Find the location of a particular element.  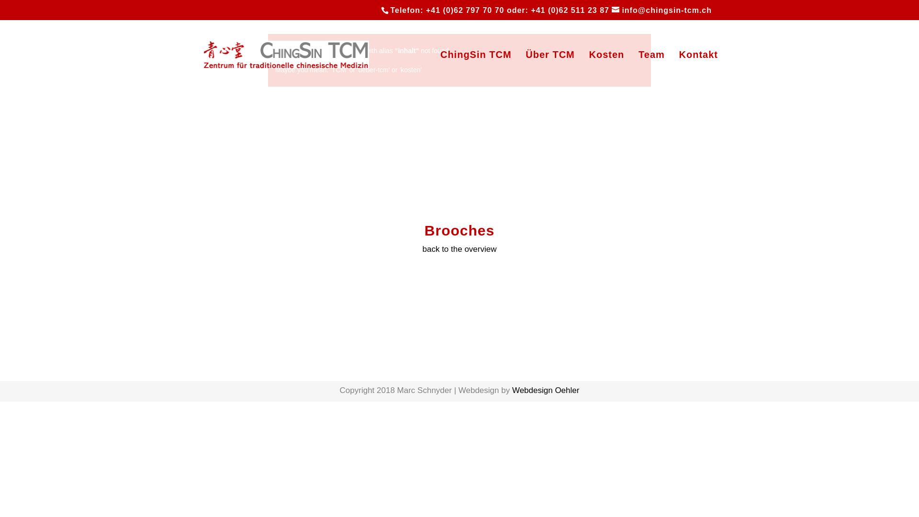

Kosten is located at coordinates (607, 70).